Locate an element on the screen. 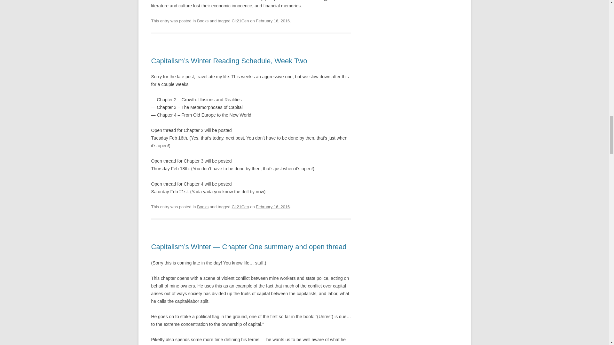 This screenshot has width=614, height=345. Books is located at coordinates (203, 21).